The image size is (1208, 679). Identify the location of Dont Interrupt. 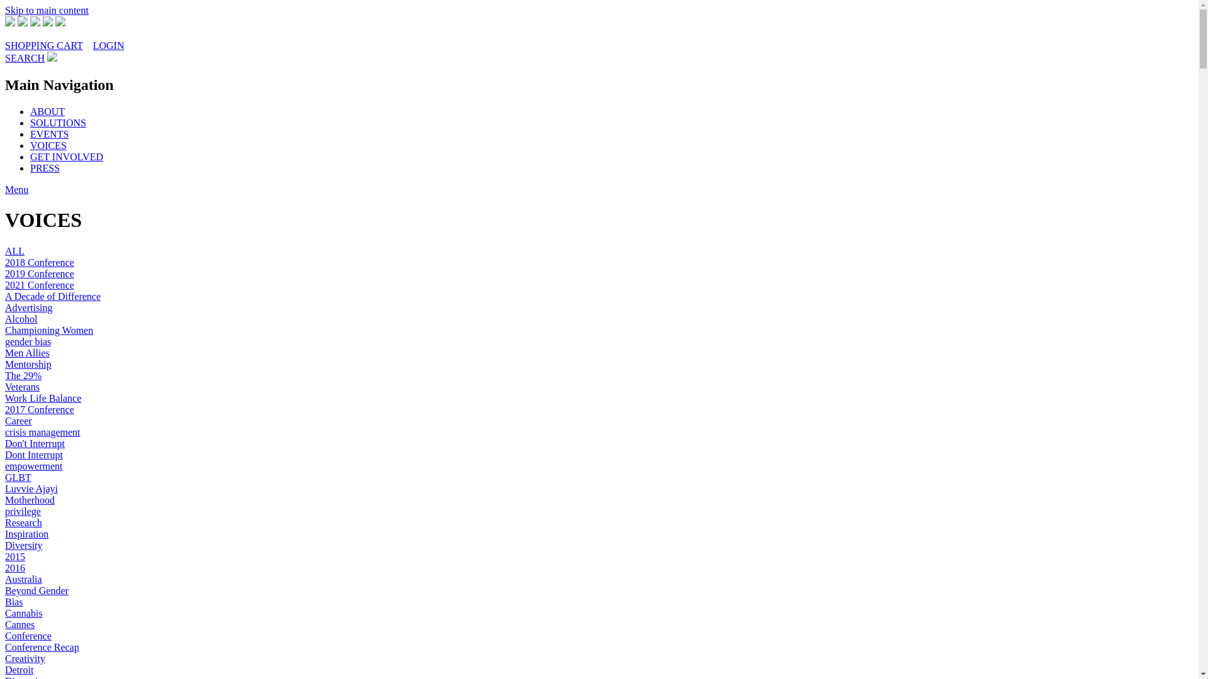
(34, 455).